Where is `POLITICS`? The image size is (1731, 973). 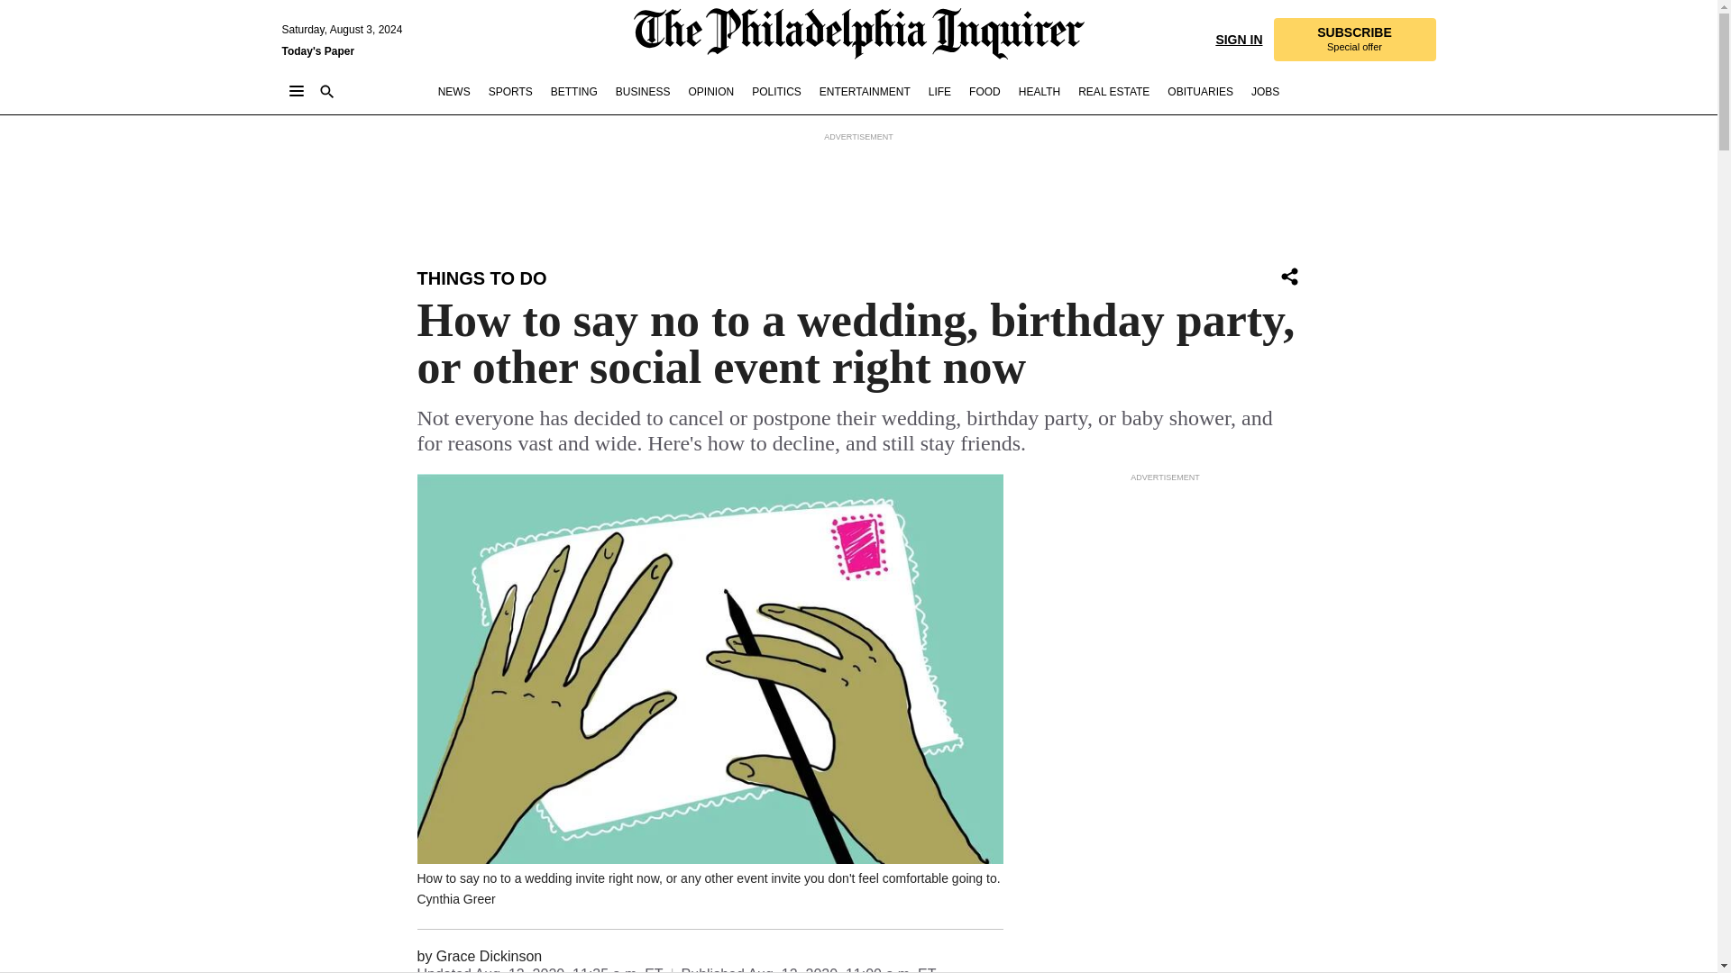 POLITICS is located at coordinates (510, 92).